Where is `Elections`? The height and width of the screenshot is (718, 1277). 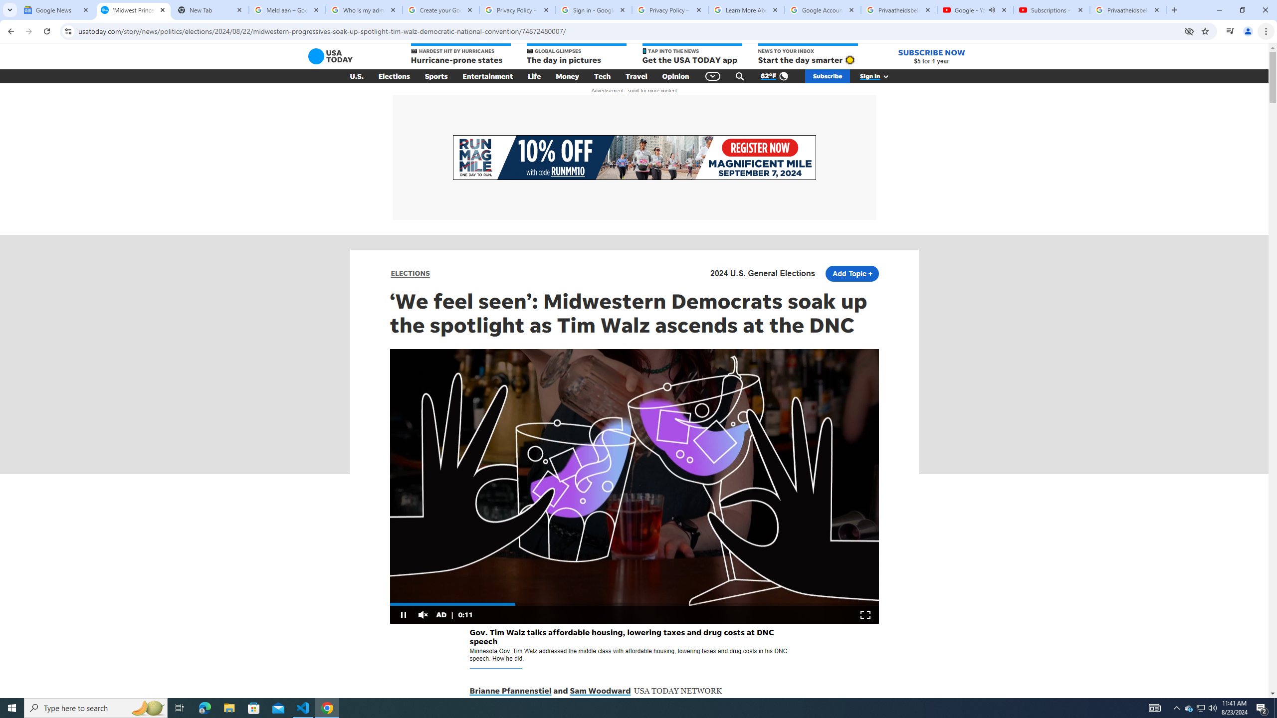
Elections is located at coordinates (394, 76).